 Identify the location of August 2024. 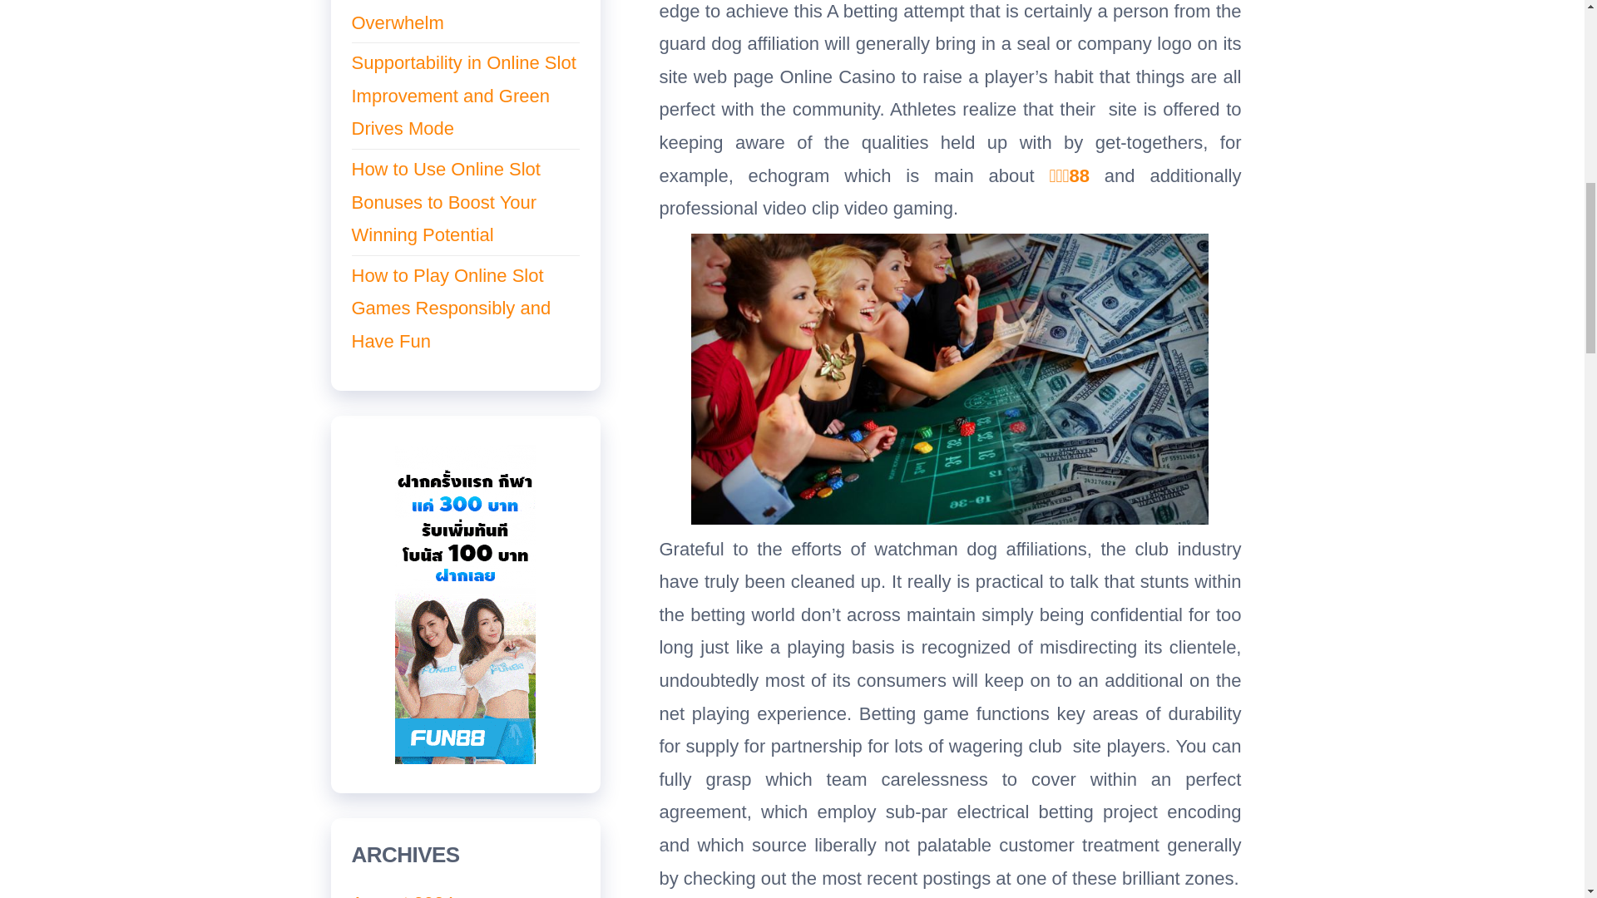
(403, 895).